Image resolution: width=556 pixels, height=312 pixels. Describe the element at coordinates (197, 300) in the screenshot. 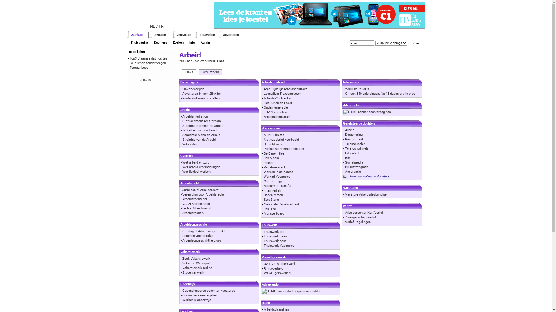

I see `Werkdruk onderwijs` at that location.